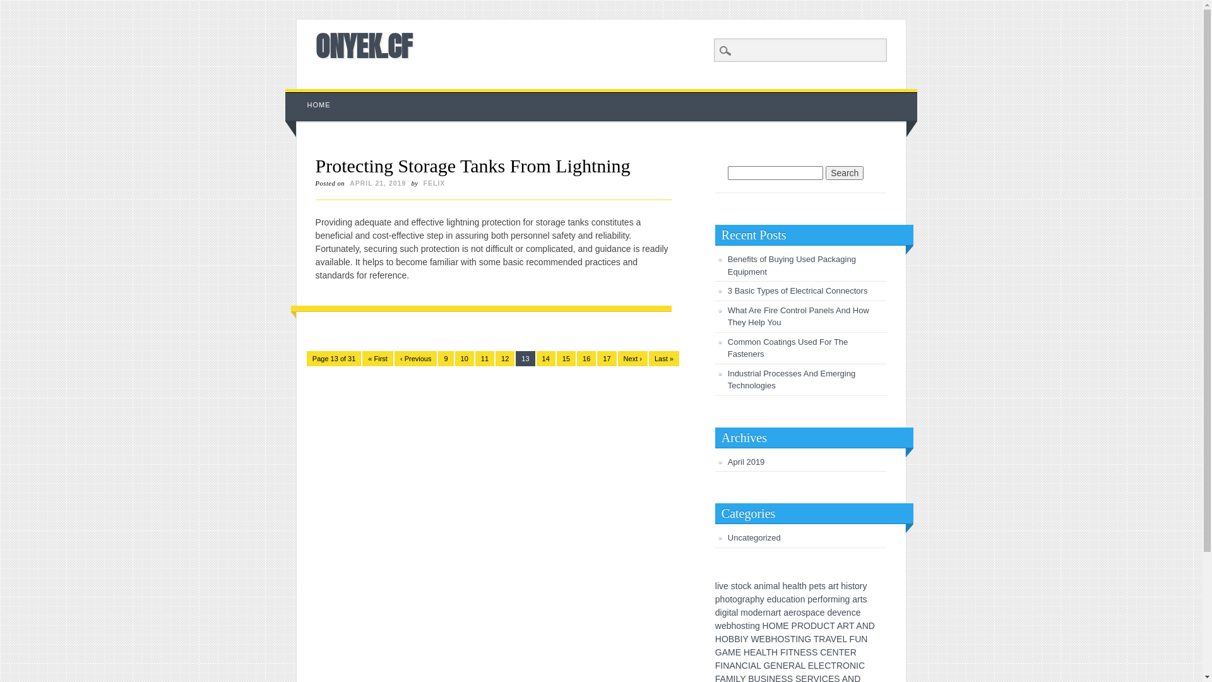 This screenshot has height=682, width=1212. Describe the element at coordinates (566, 359) in the screenshot. I see `15` at that location.